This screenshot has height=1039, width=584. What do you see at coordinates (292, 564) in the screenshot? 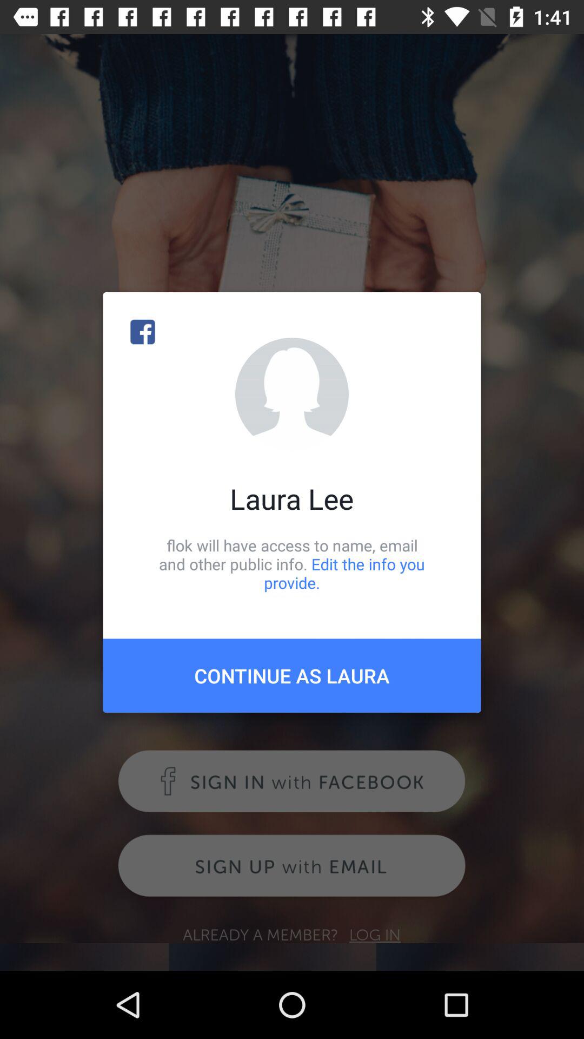
I see `flip until the flok will have icon` at bounding box center [292, 564].